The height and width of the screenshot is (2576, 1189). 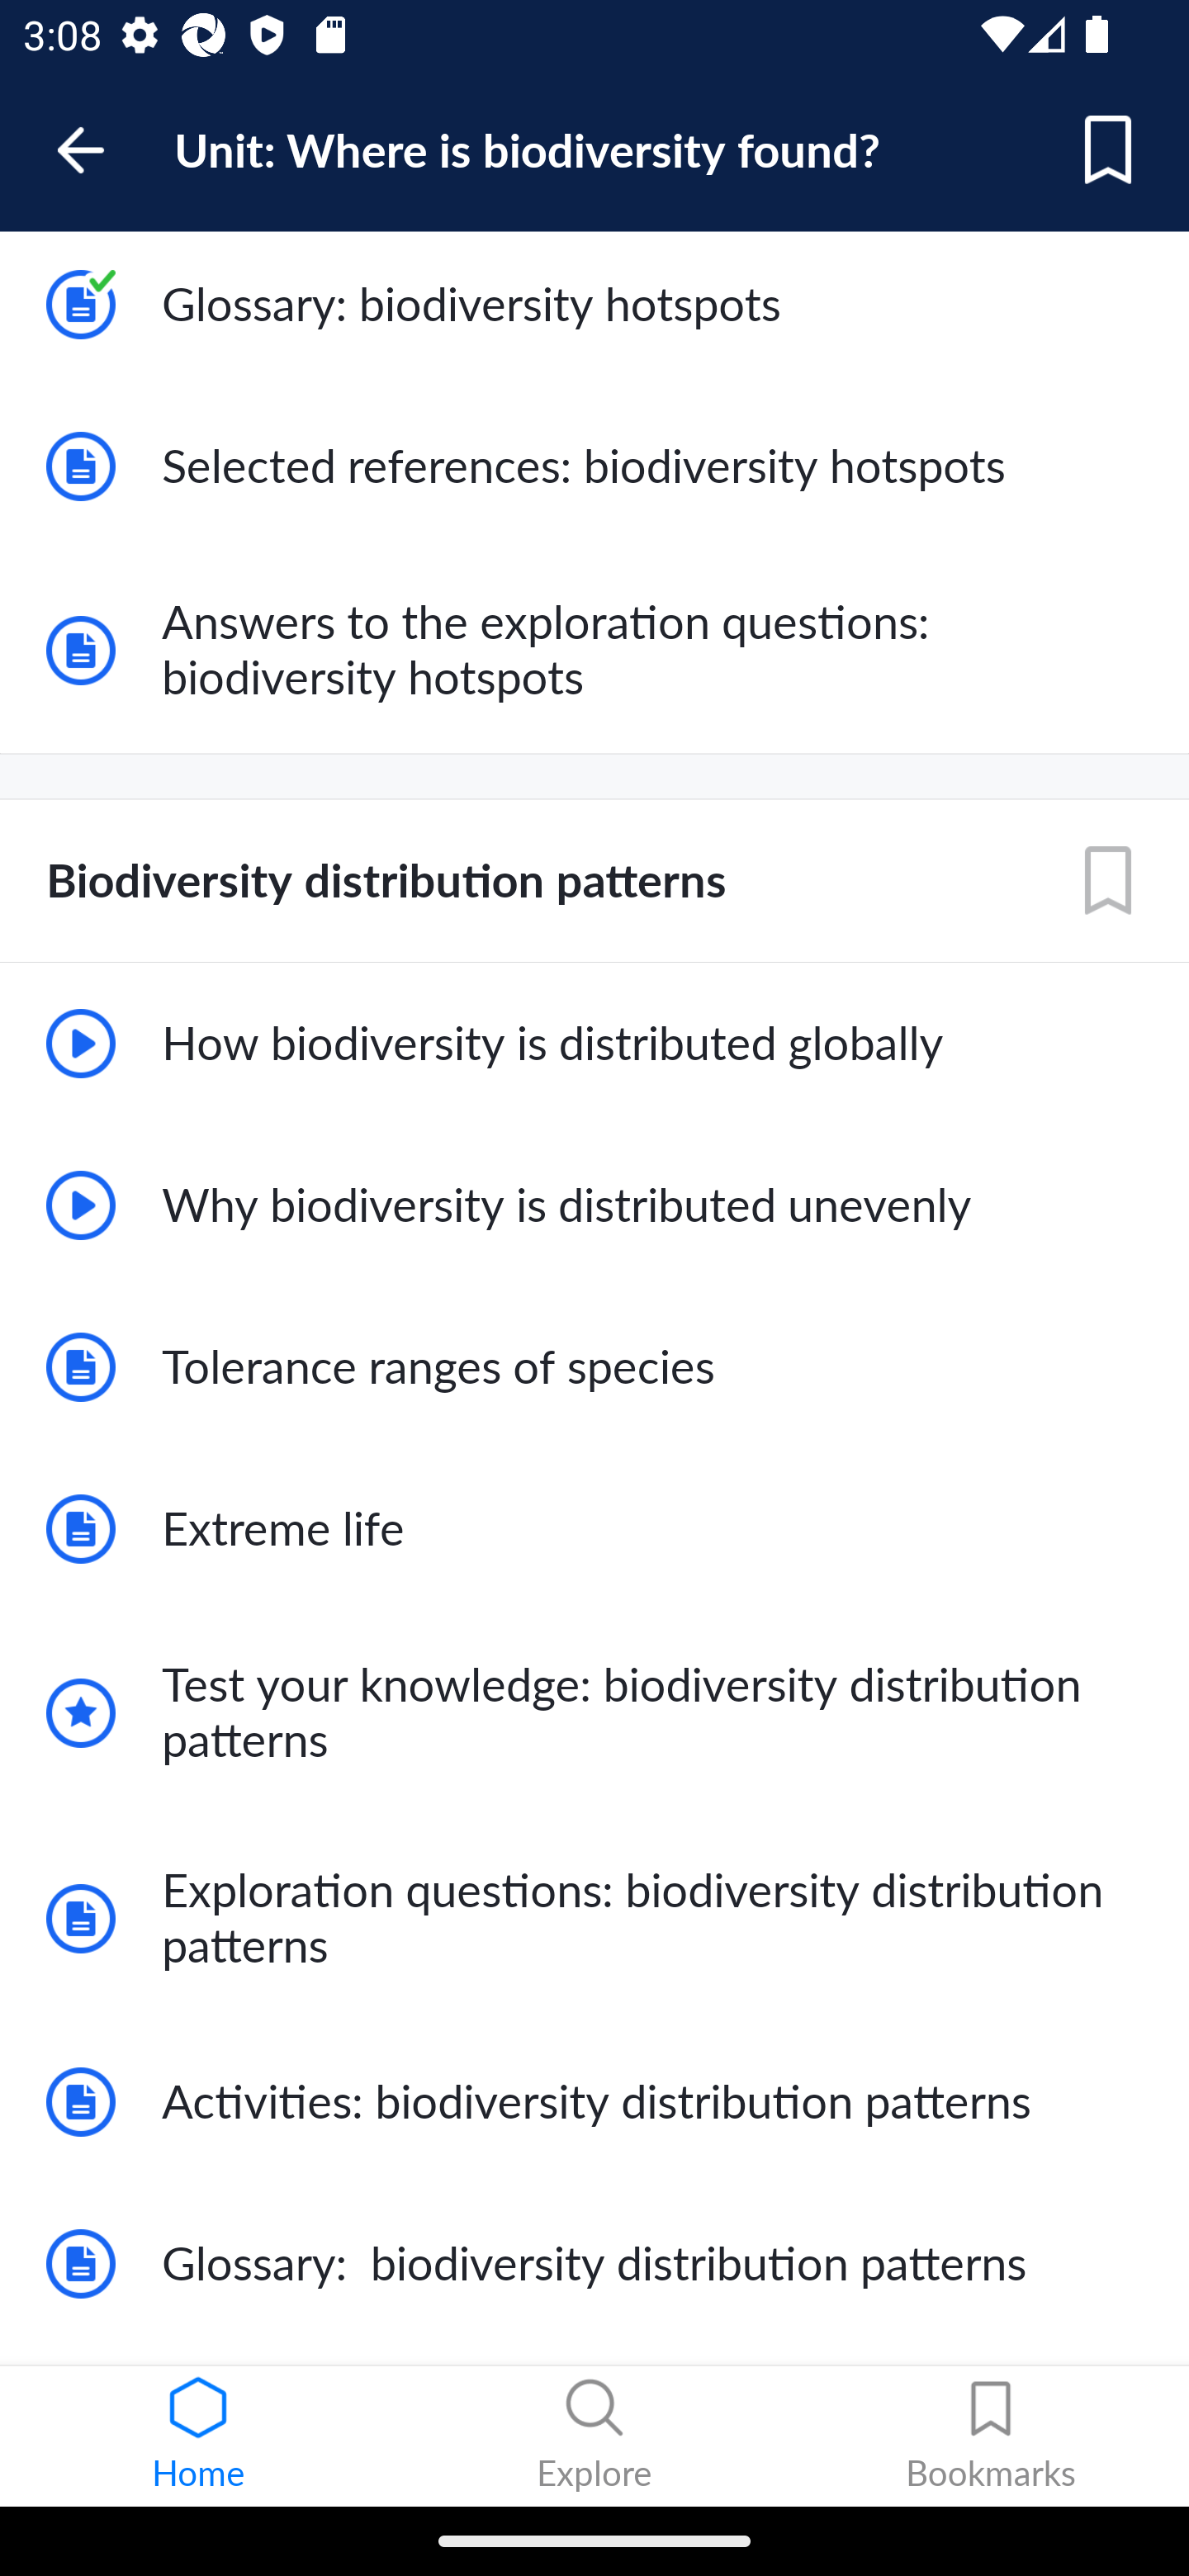 I want to click on Tolerance ranges of species, so click(x=594, y=1366).